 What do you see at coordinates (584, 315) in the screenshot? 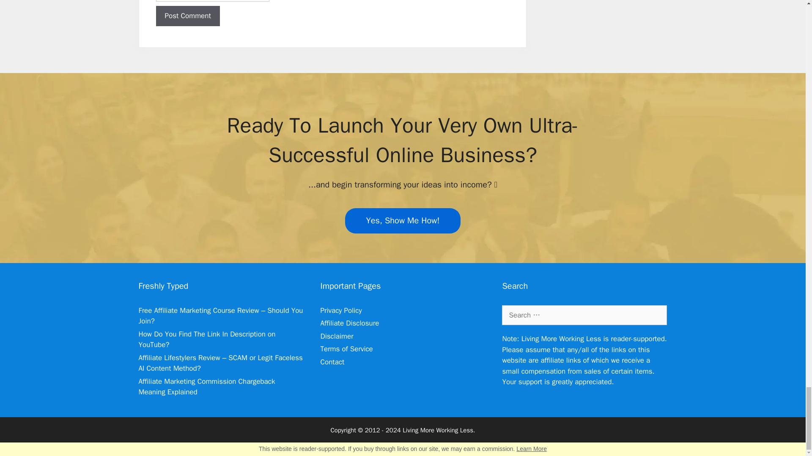
I see `Search for:` at bounding box center [584, 315].